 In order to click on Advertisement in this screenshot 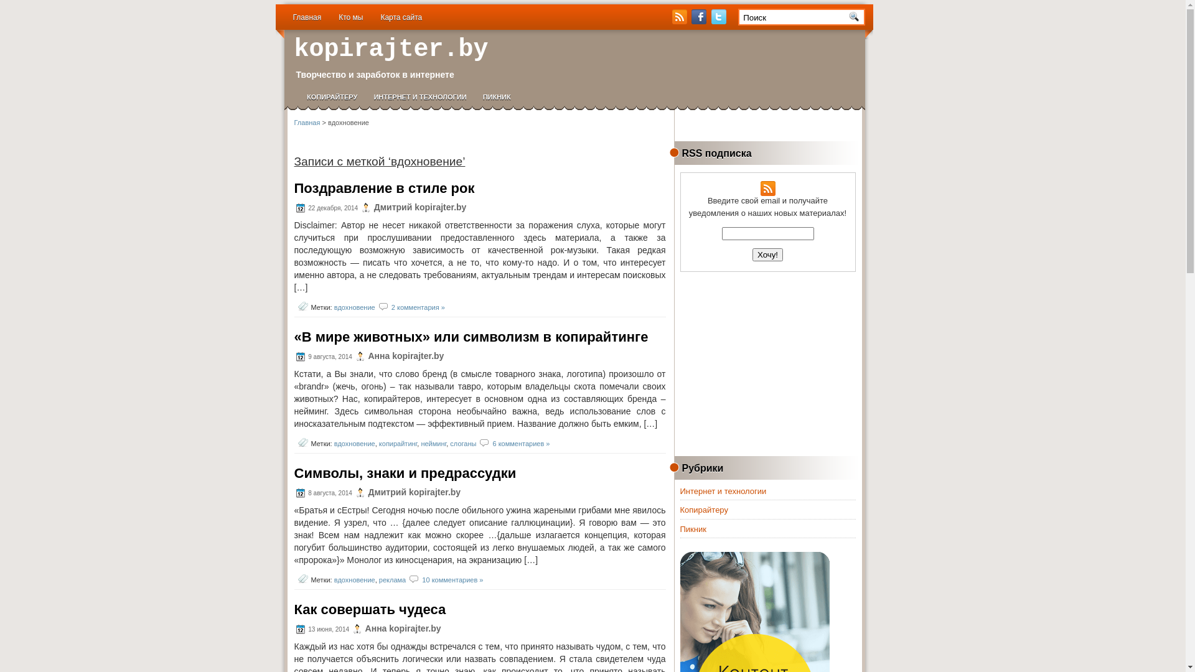, I will do `click(770, 362)`.